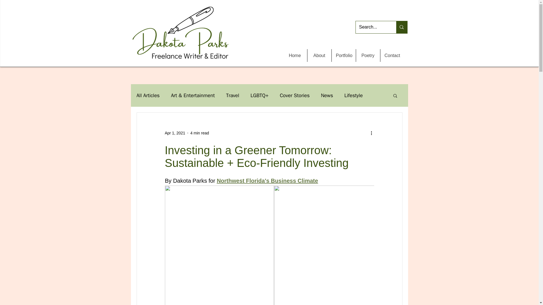  What do you see at coordinates (343, 55) in the screenshot?
I see `Portfolio` at bounding box center [343, 55].